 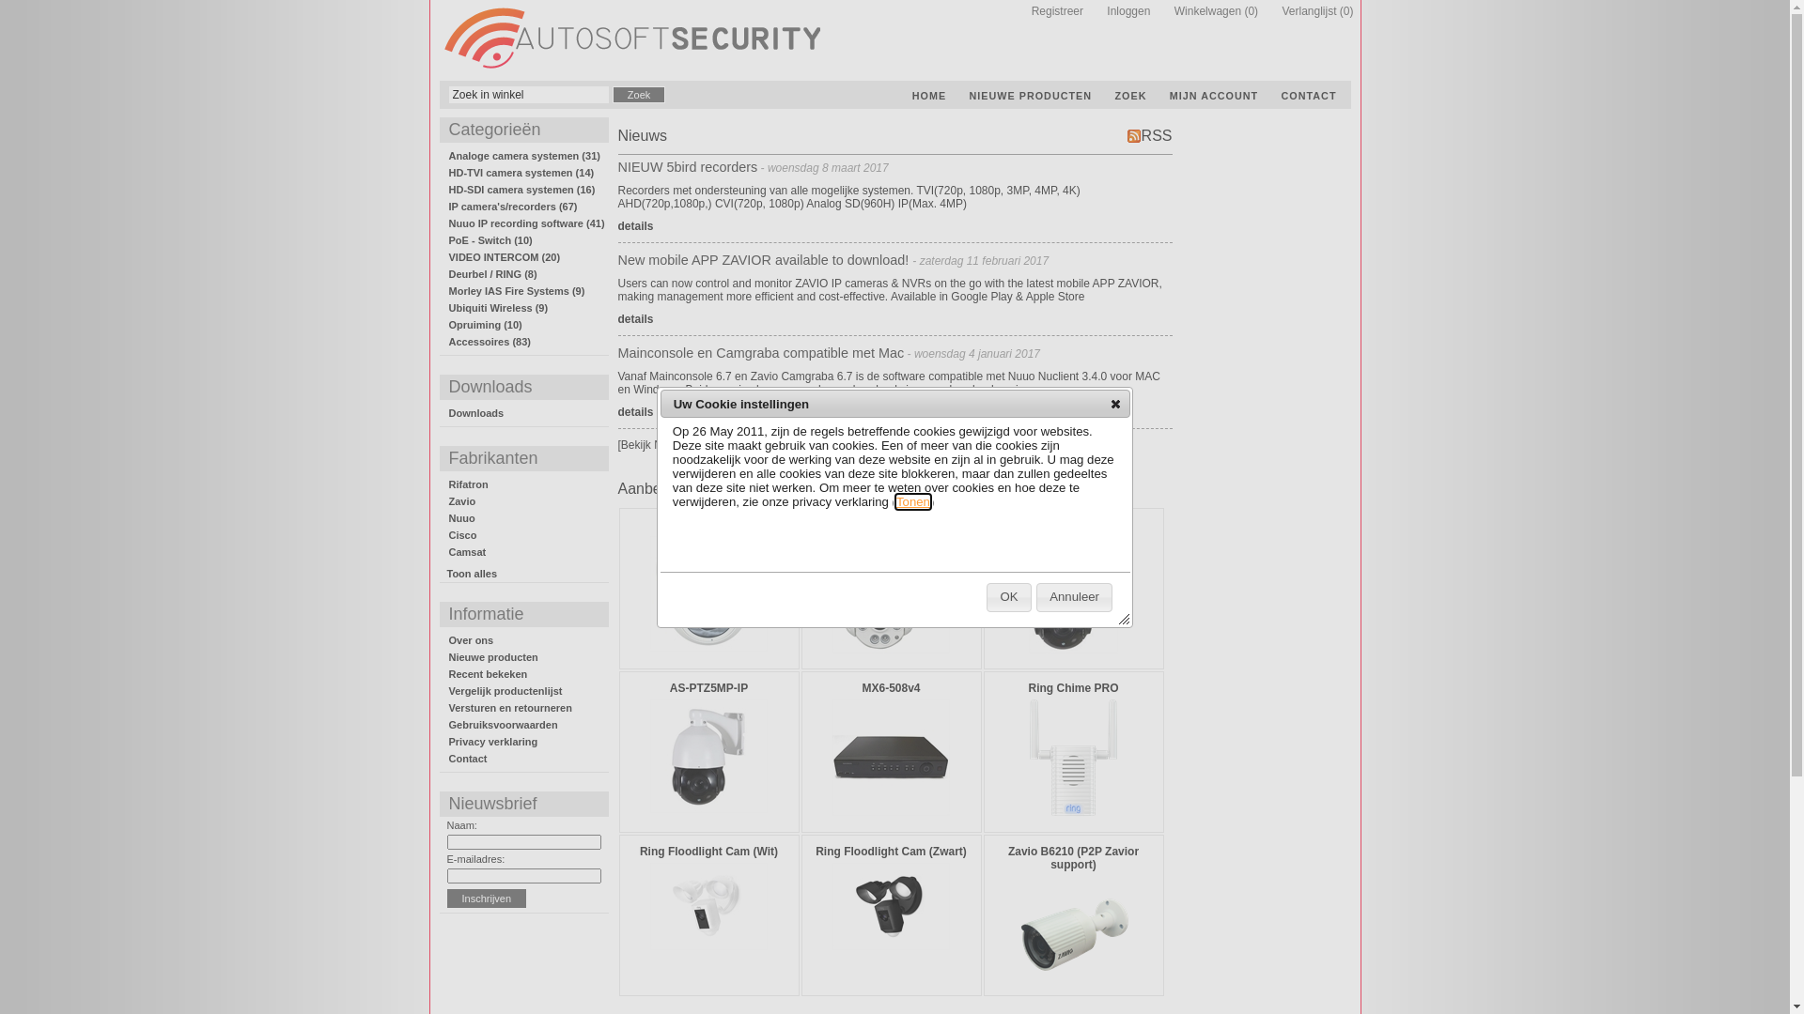 What do you see at coordinates (1214, 96) in the screenshot?
I see `MIJN ACCOUNT` at bounding box center [1214, 96].